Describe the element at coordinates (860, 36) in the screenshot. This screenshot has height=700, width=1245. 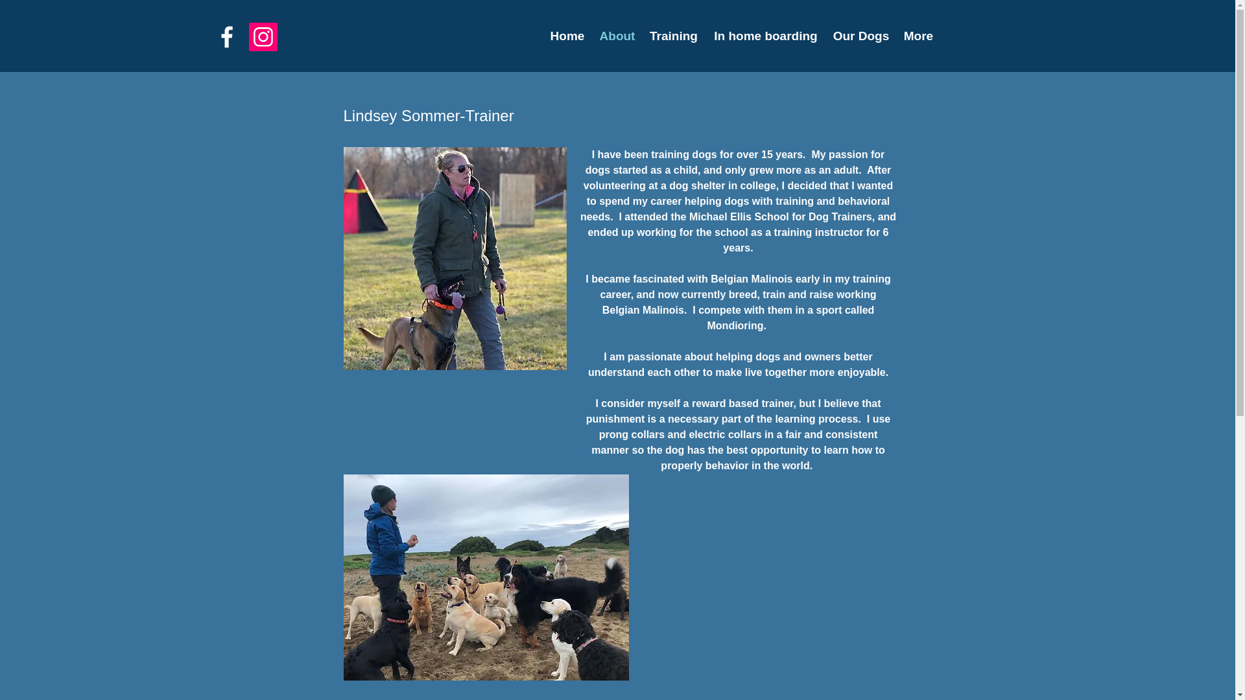
I see `Our Dogs` at that location.